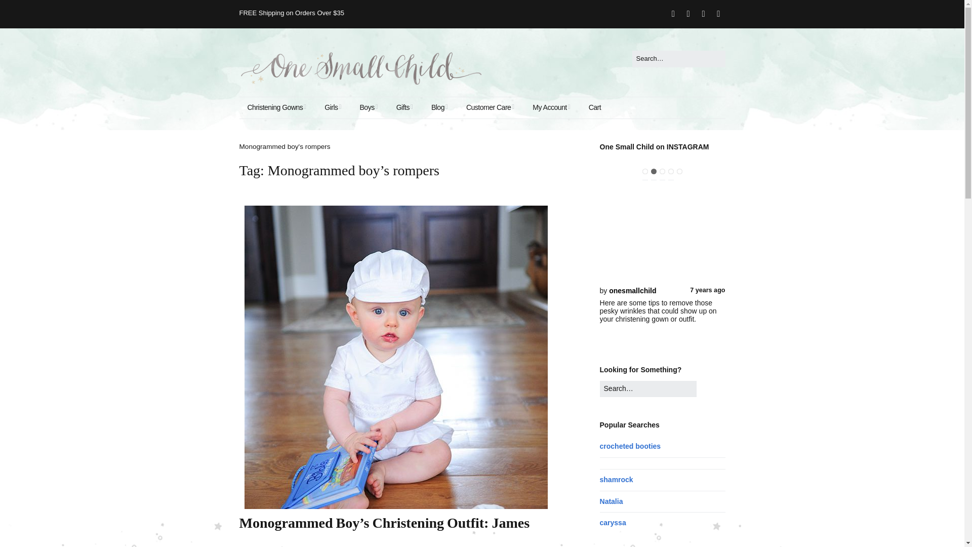 The width and height of the screenshot is (972, 547). I want to click on Press Enter to submit your search, so click(648, 389).